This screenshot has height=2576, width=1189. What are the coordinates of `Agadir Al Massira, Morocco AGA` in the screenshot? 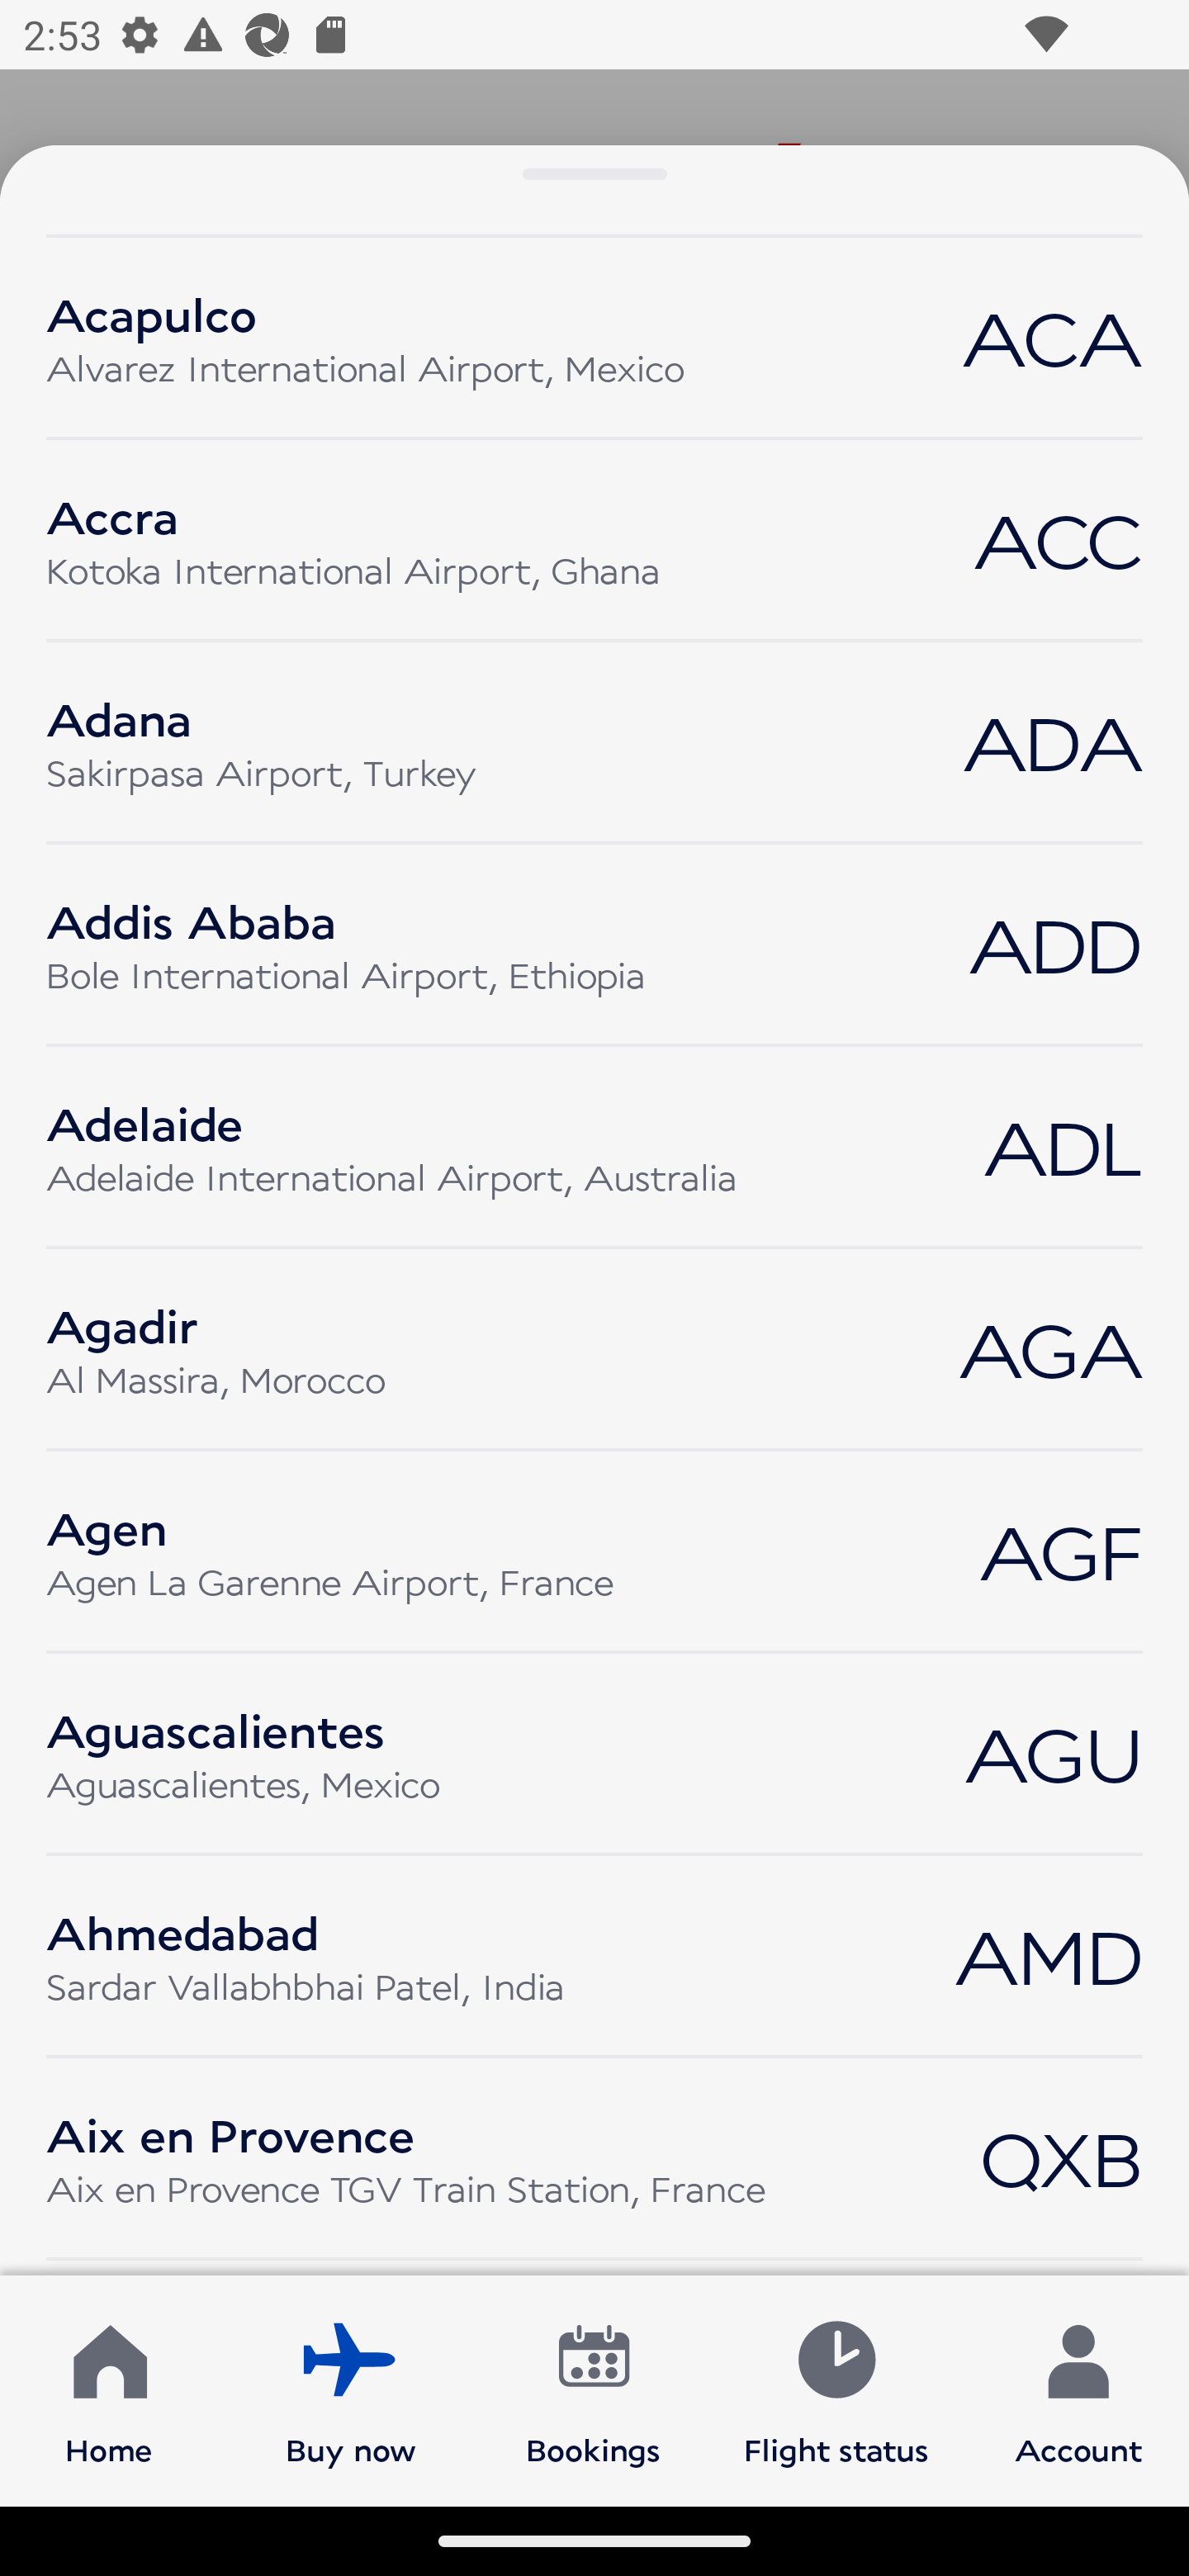 It's located at (594, 1349).